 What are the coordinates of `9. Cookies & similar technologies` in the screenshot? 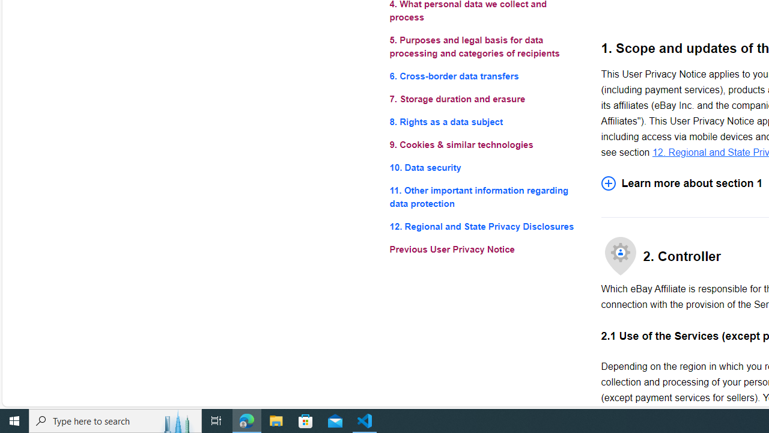 It's located at (485, 144).